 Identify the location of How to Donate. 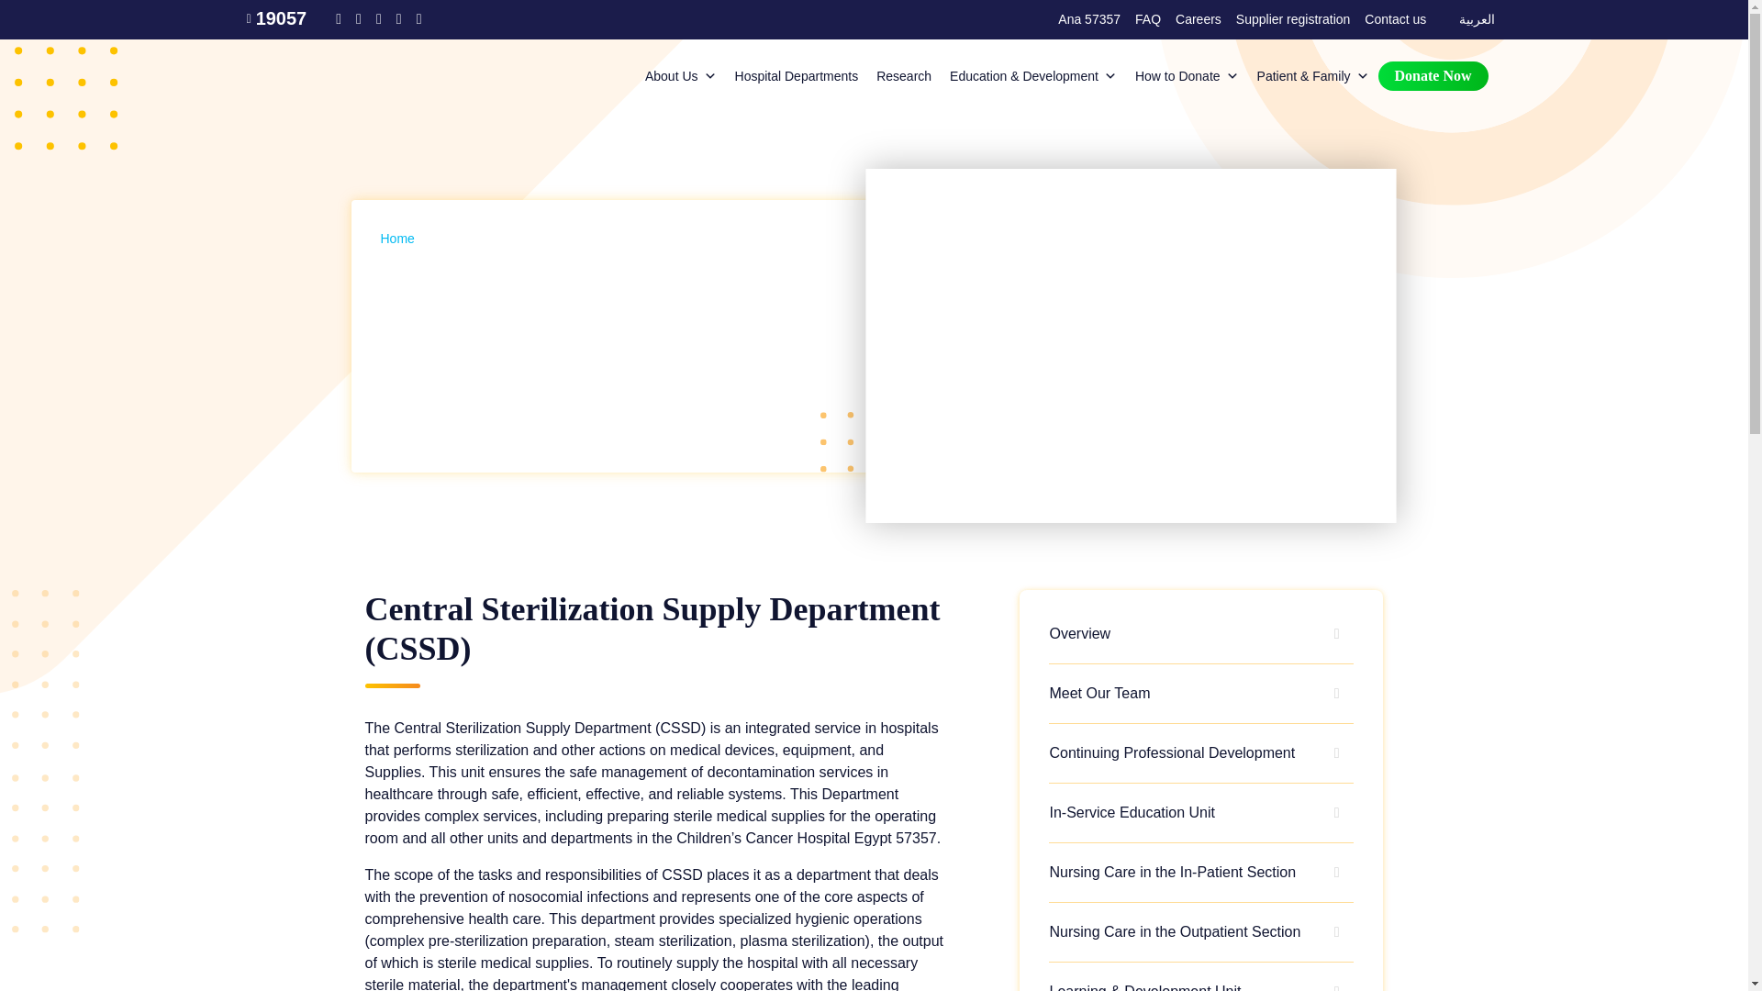
(1186, 75).